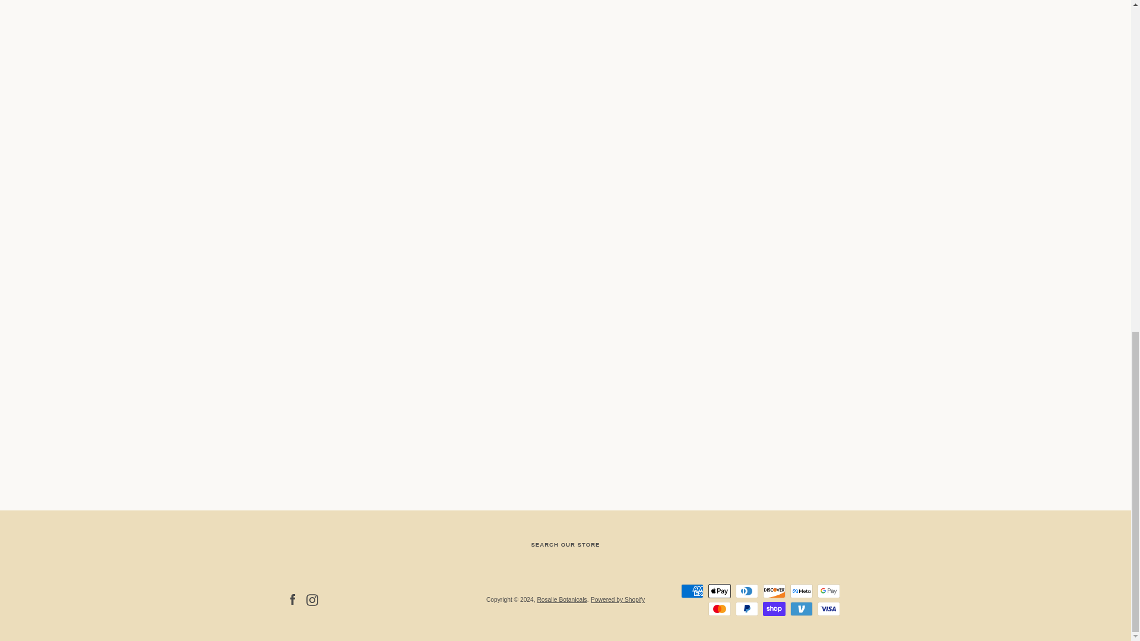 Image resolution: width=1140 pixels, height=641 pixels. I want to click on Mastercard, so click(719, 609).